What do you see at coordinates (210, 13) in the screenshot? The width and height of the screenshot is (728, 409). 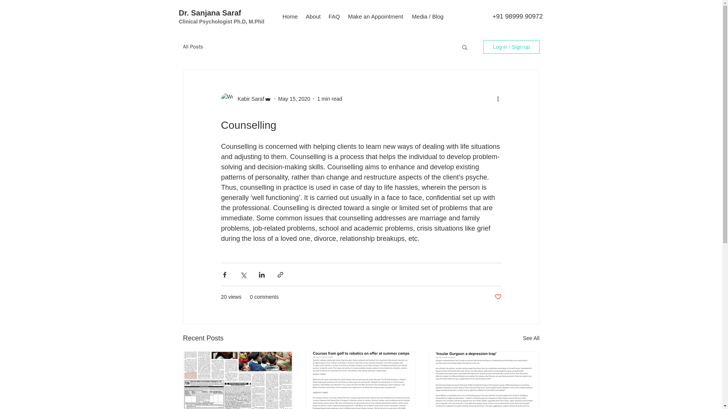 I see `Dr. Sanjana Saraf` at bounding box center [210, 13].